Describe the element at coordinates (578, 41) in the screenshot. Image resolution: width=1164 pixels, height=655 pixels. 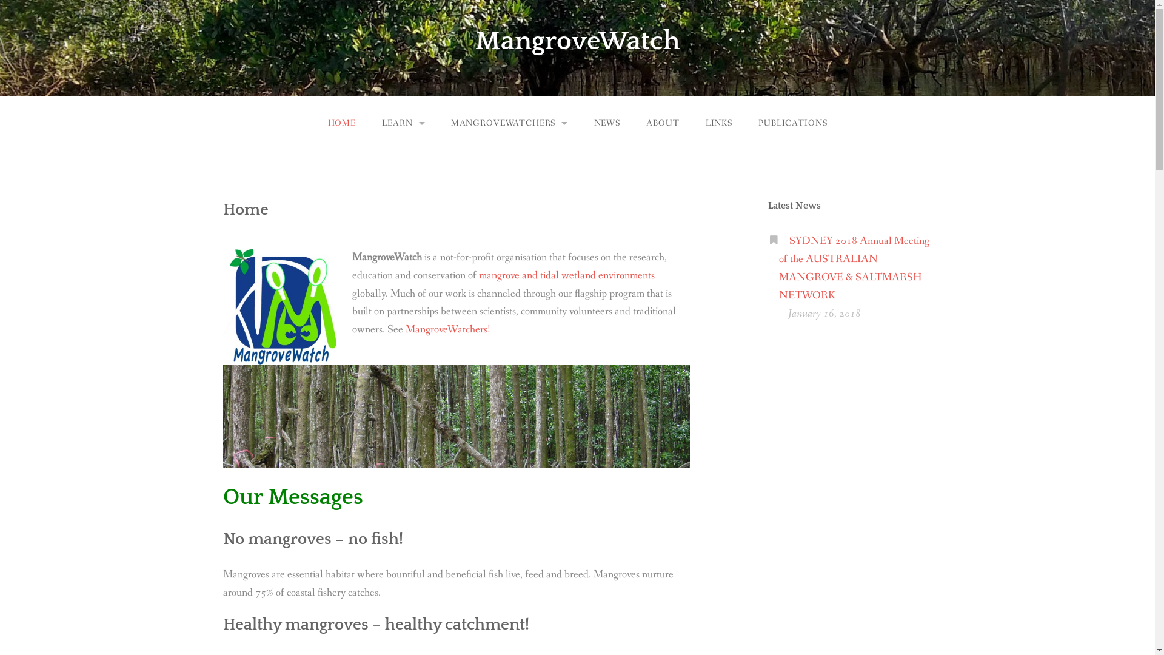
I see `MangroveWatch` at that location.